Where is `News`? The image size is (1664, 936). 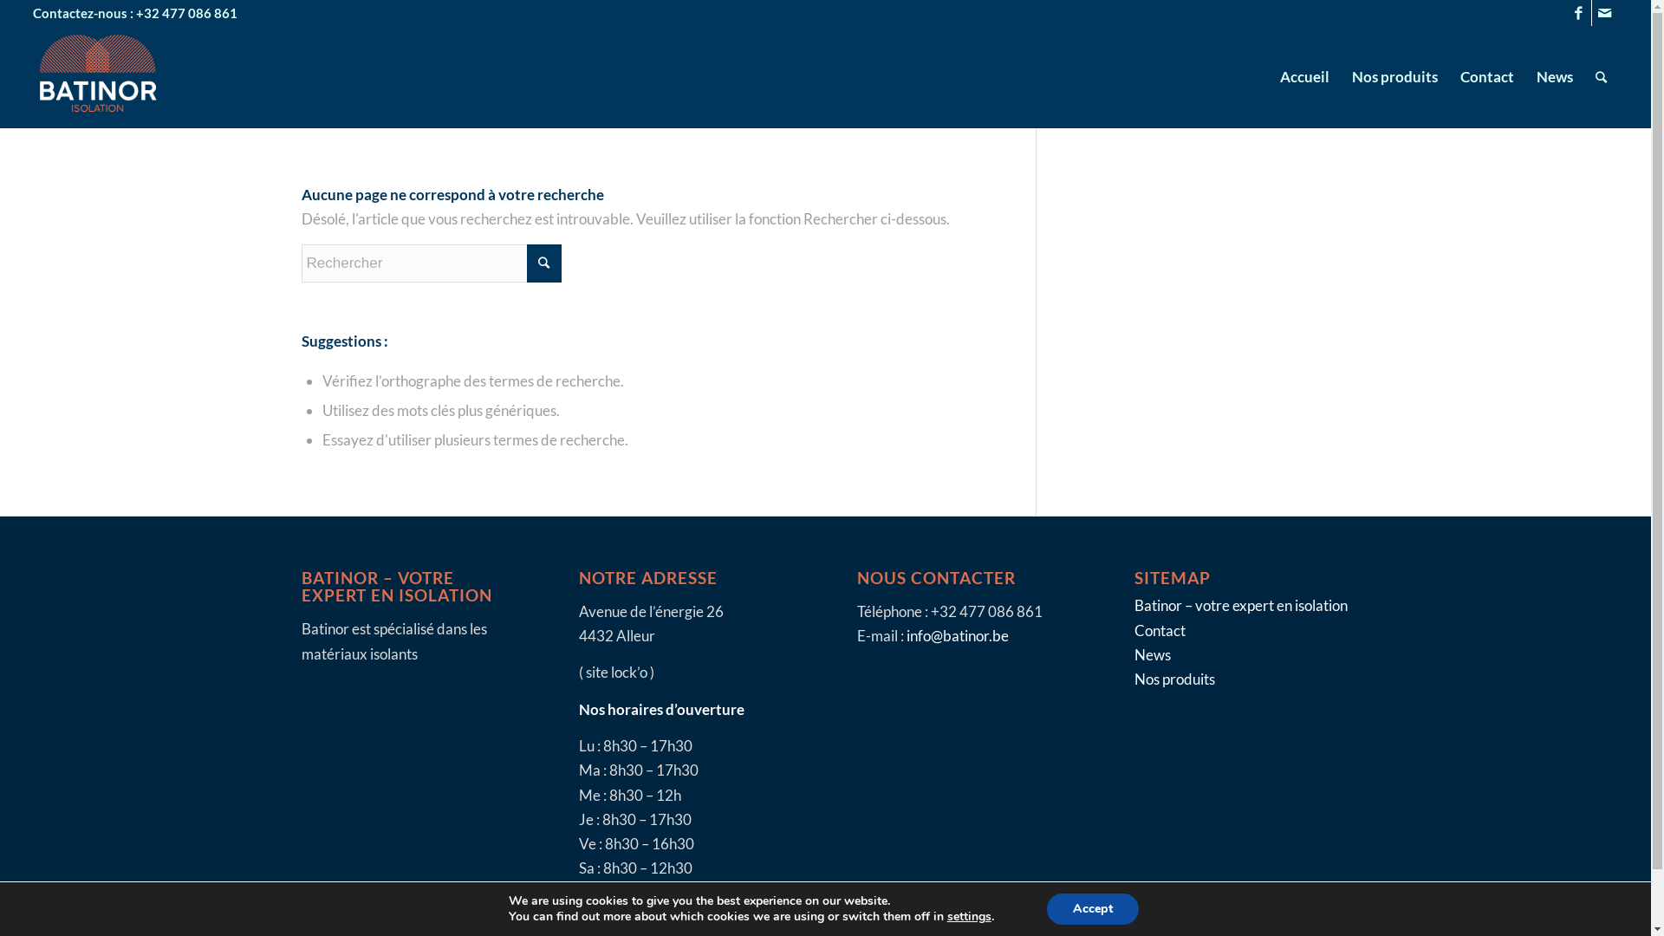
News is located at coordinates (1153, 655).